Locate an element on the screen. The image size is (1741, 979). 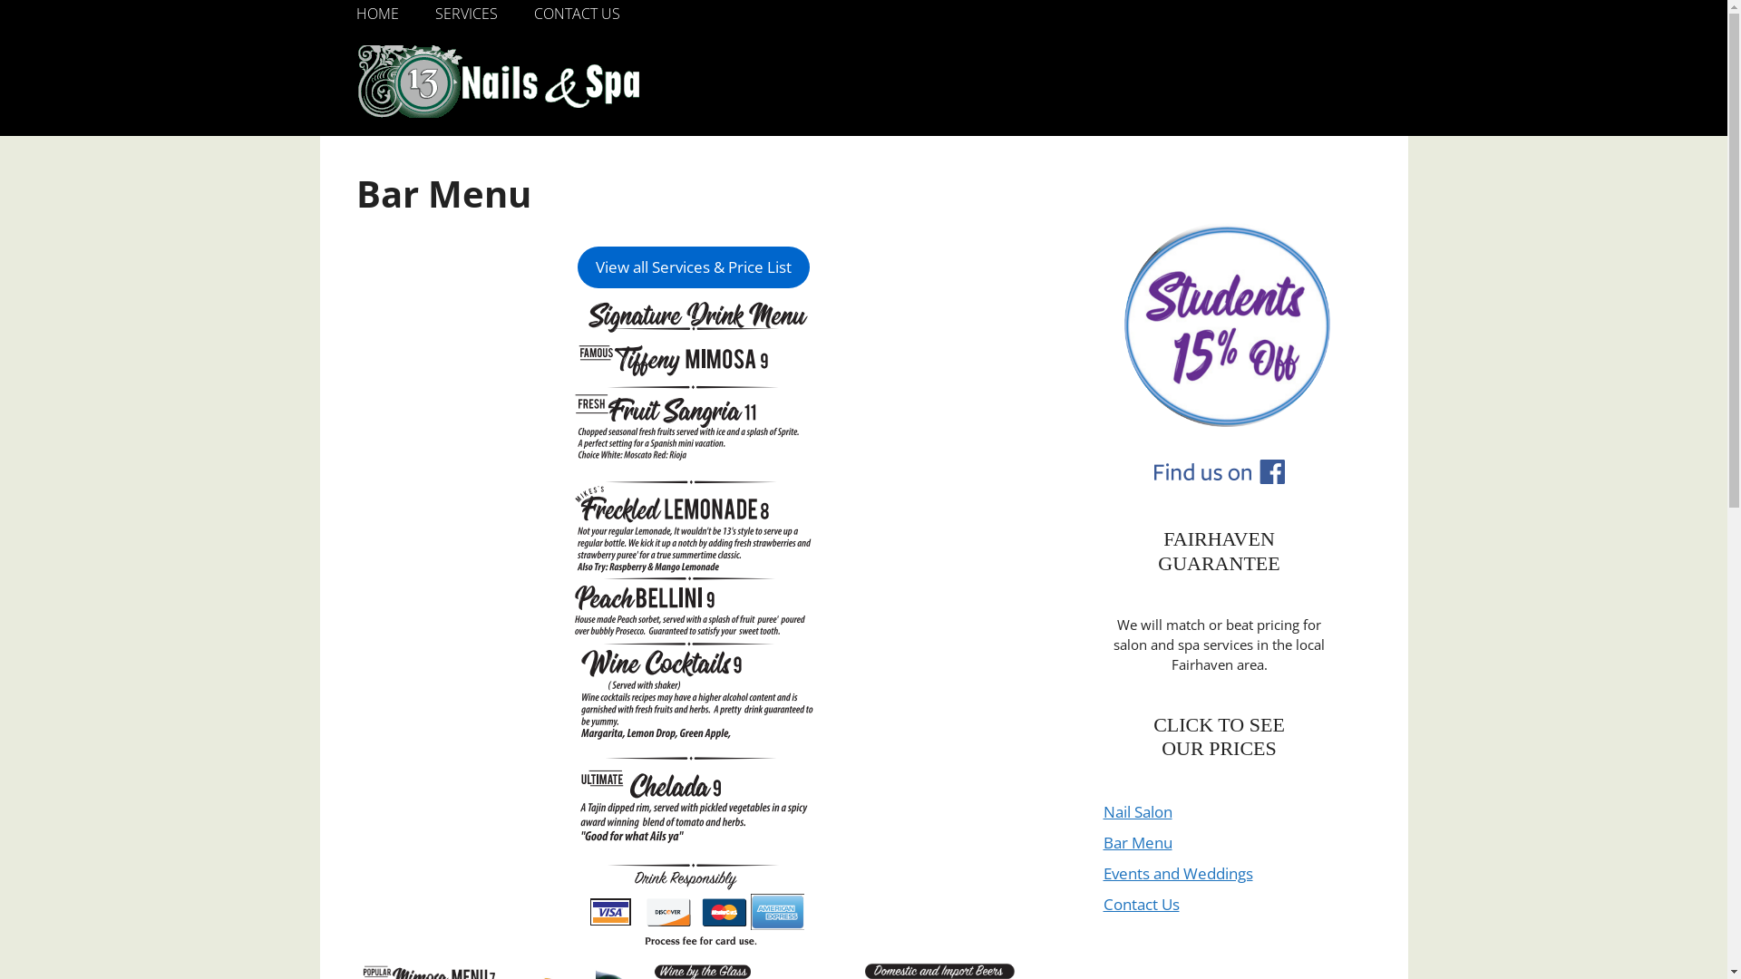
Nail Salon is located at coordinates (1137, 812).